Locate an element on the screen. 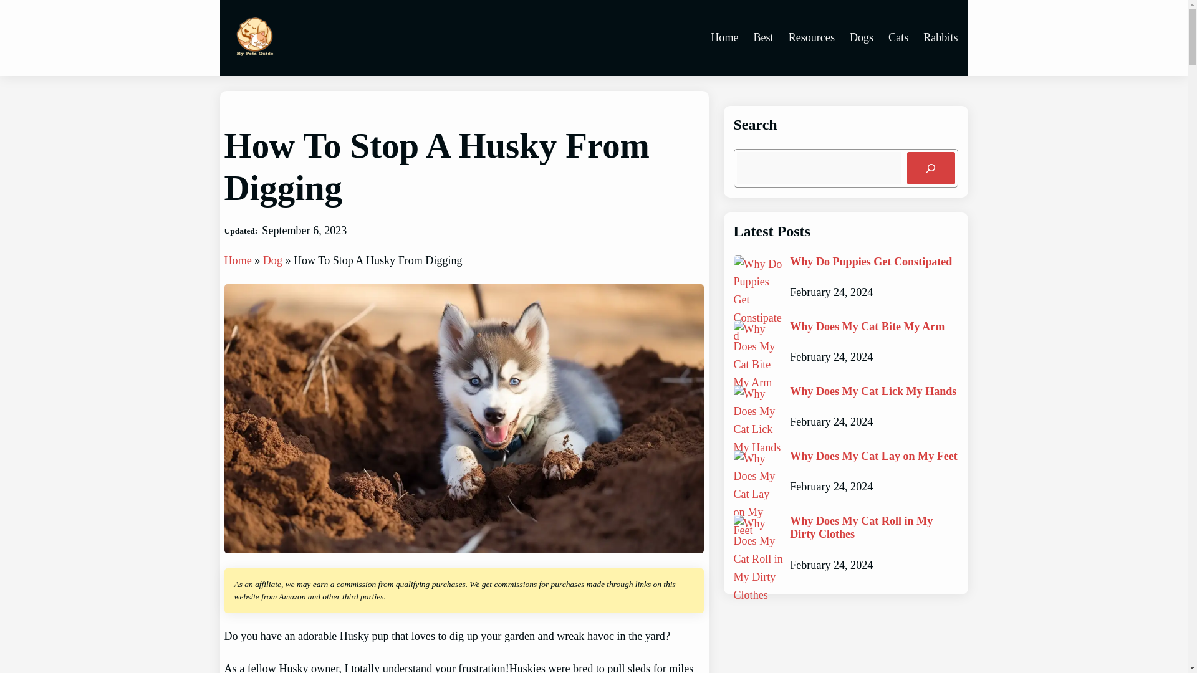 The width and height of the screenshot is (1197, 673). Why Does My Cat Lick My Hands is located at coordinates (873, 391).